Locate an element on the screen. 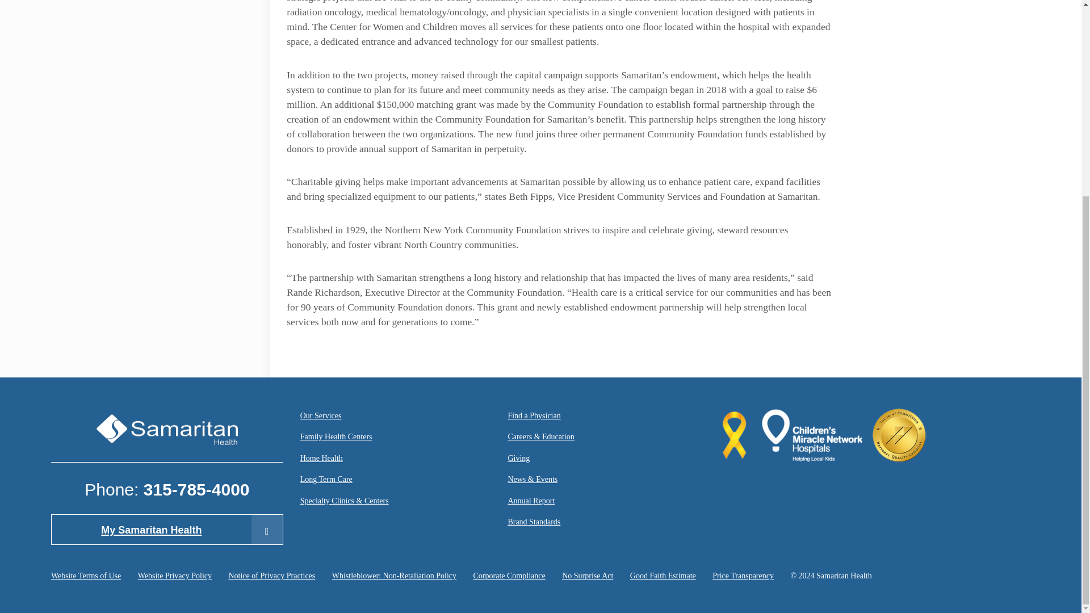  Click here to view Annual Report is located at coordinates (531, 502).